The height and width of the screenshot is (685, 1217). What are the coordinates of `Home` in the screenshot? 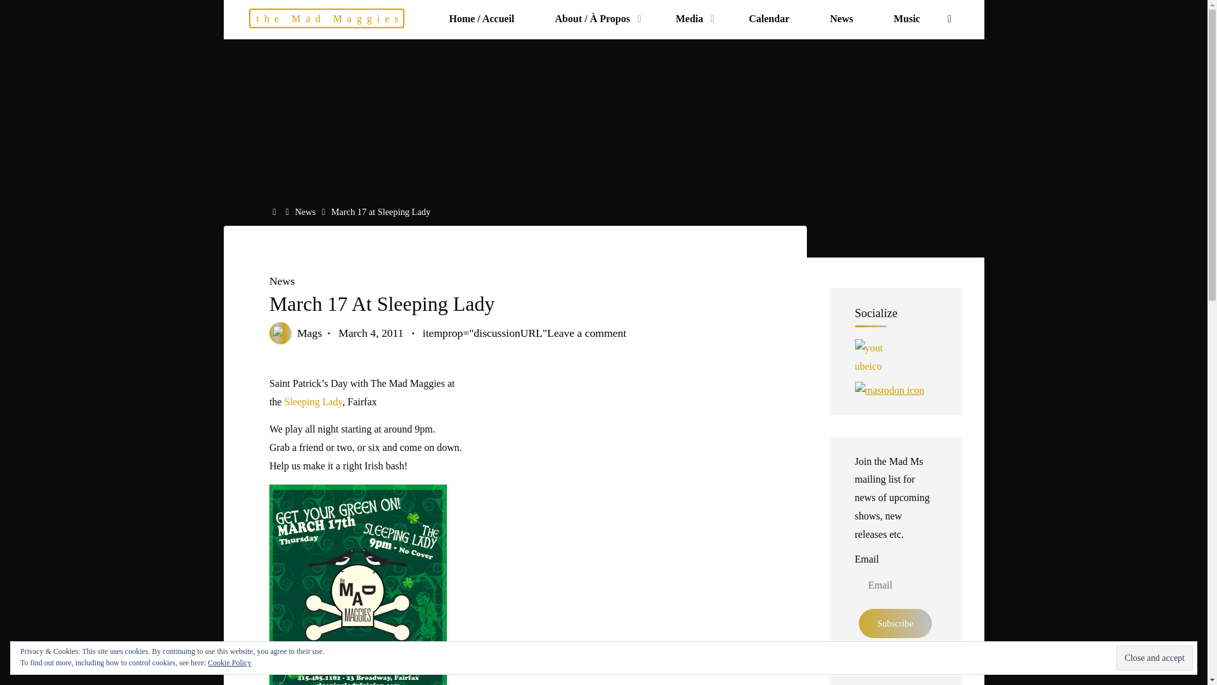 It's located at (276, 212).